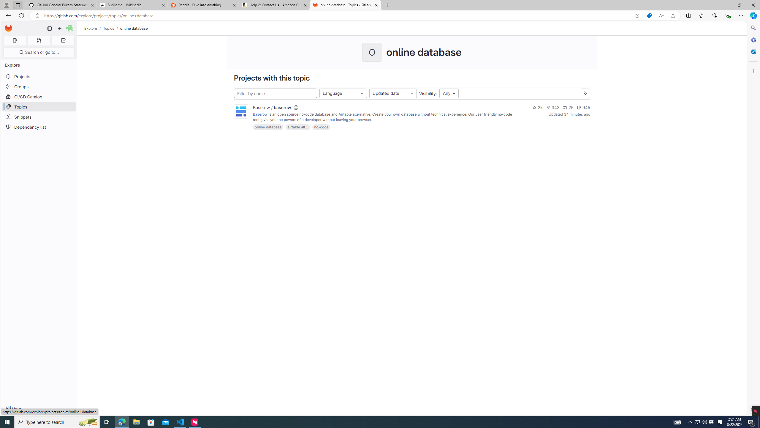 This screenshot has height=428, width=760. I want to click on Shopping in Microsoft Edge, so click(649, 16).